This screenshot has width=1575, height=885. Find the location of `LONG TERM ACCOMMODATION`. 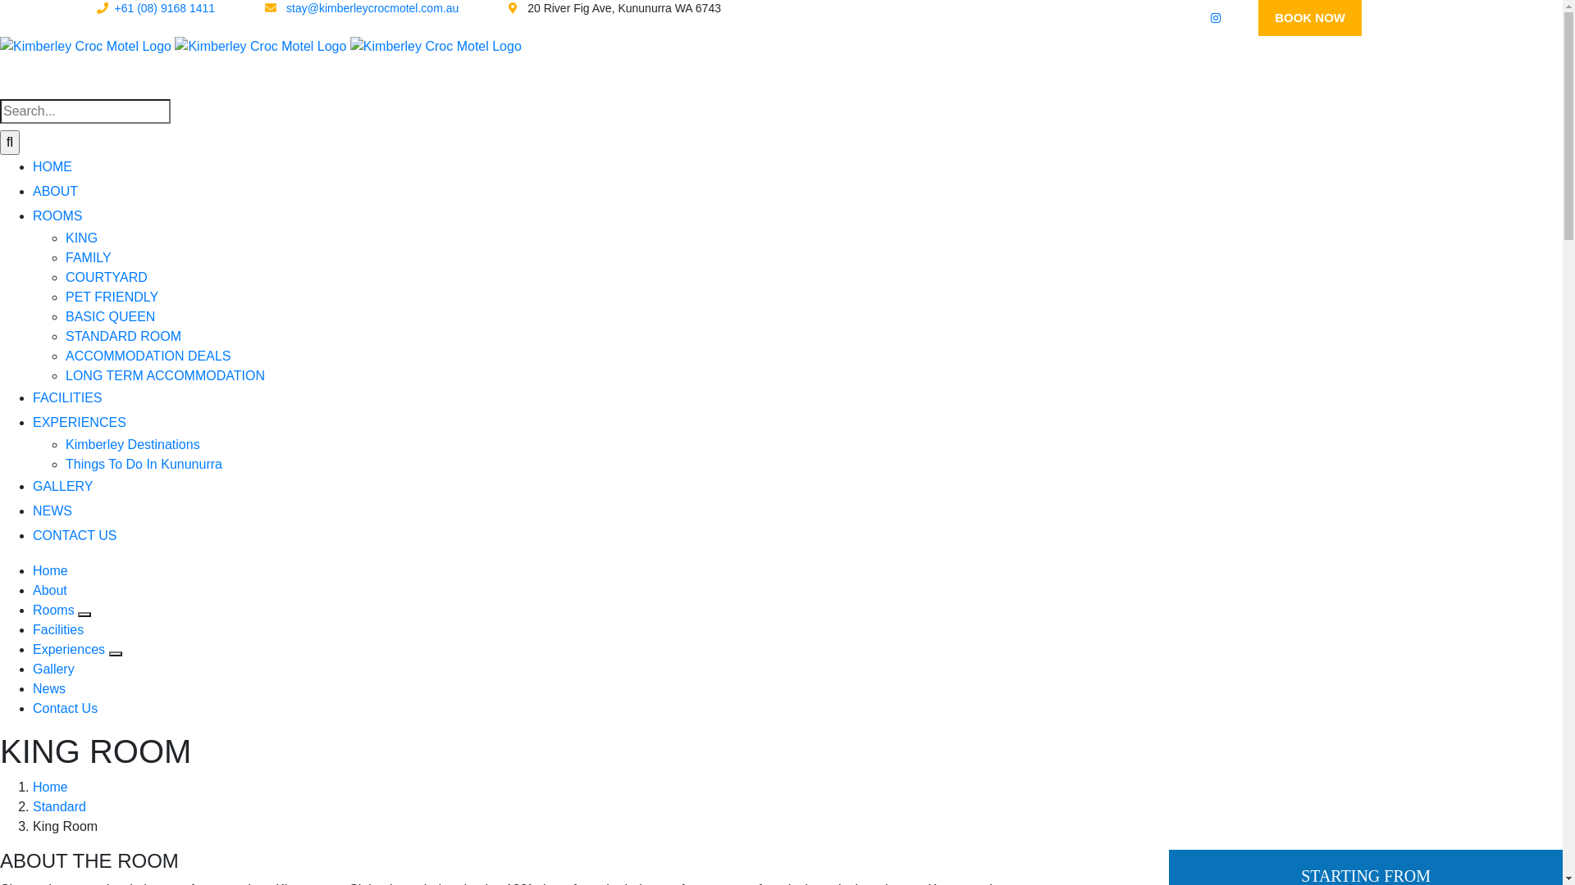

LONG TERM ACCOMMODATION is located at coordinates (166, 375).